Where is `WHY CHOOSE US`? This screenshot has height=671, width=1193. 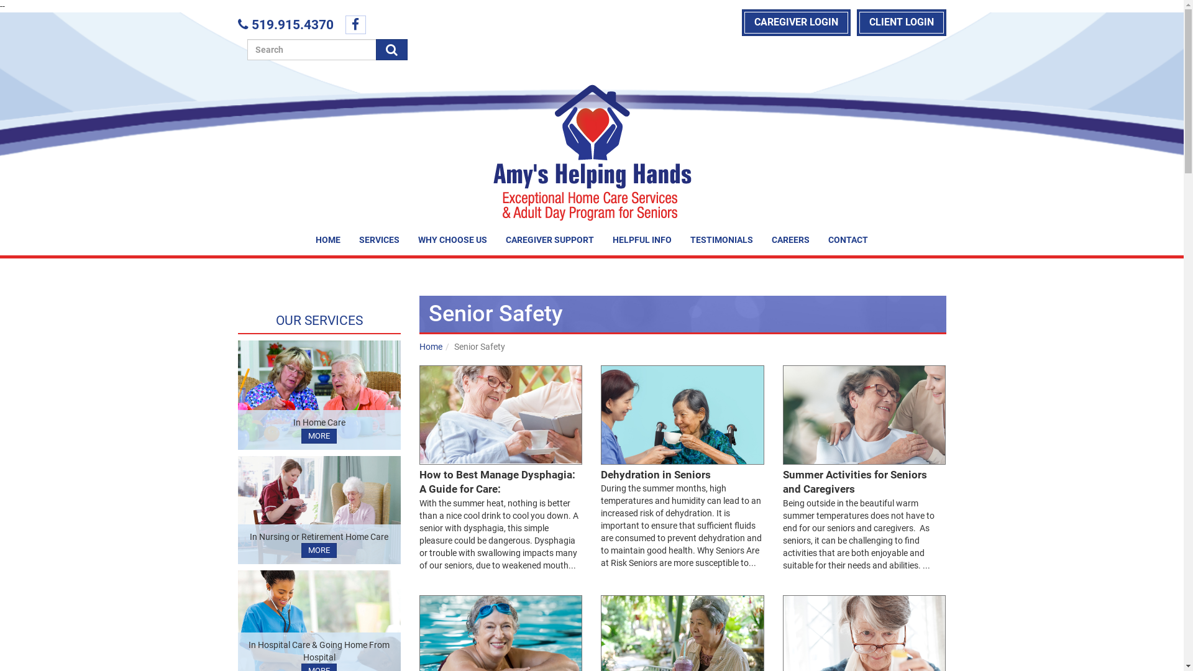
WHY CHOOSE US is located at coordinates (452, 240).